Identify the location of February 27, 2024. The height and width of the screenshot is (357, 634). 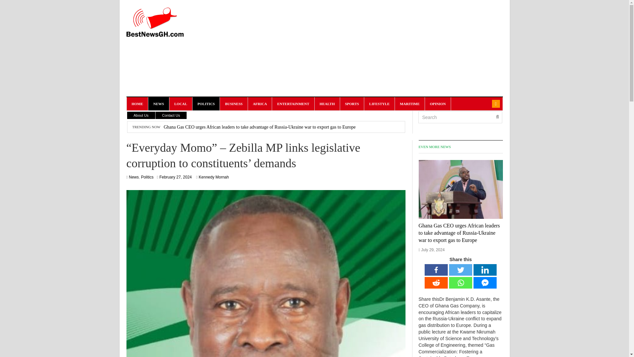
(176, 177).